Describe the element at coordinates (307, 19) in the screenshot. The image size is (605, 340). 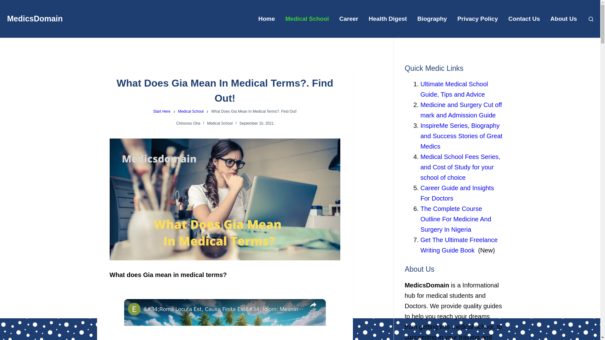
I see `Medical School` at that location.